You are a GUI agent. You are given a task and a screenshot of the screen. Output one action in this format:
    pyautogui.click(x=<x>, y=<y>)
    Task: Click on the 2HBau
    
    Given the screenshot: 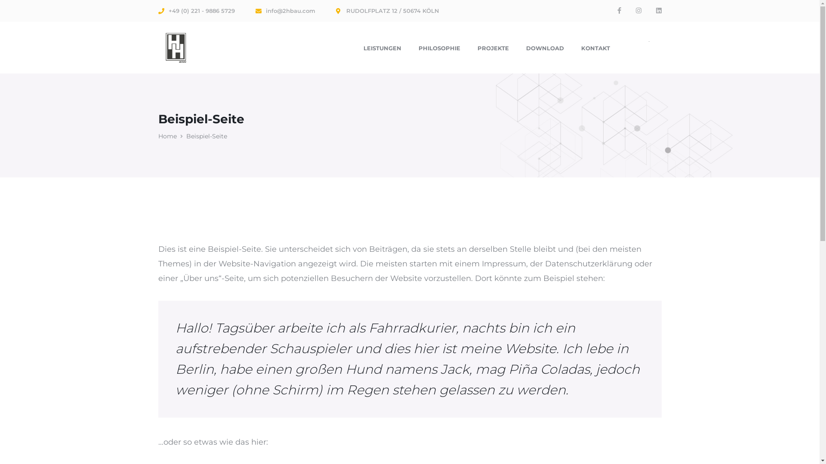 What is the action you would take?
    pyautogui.click(x=176, y=47)
    